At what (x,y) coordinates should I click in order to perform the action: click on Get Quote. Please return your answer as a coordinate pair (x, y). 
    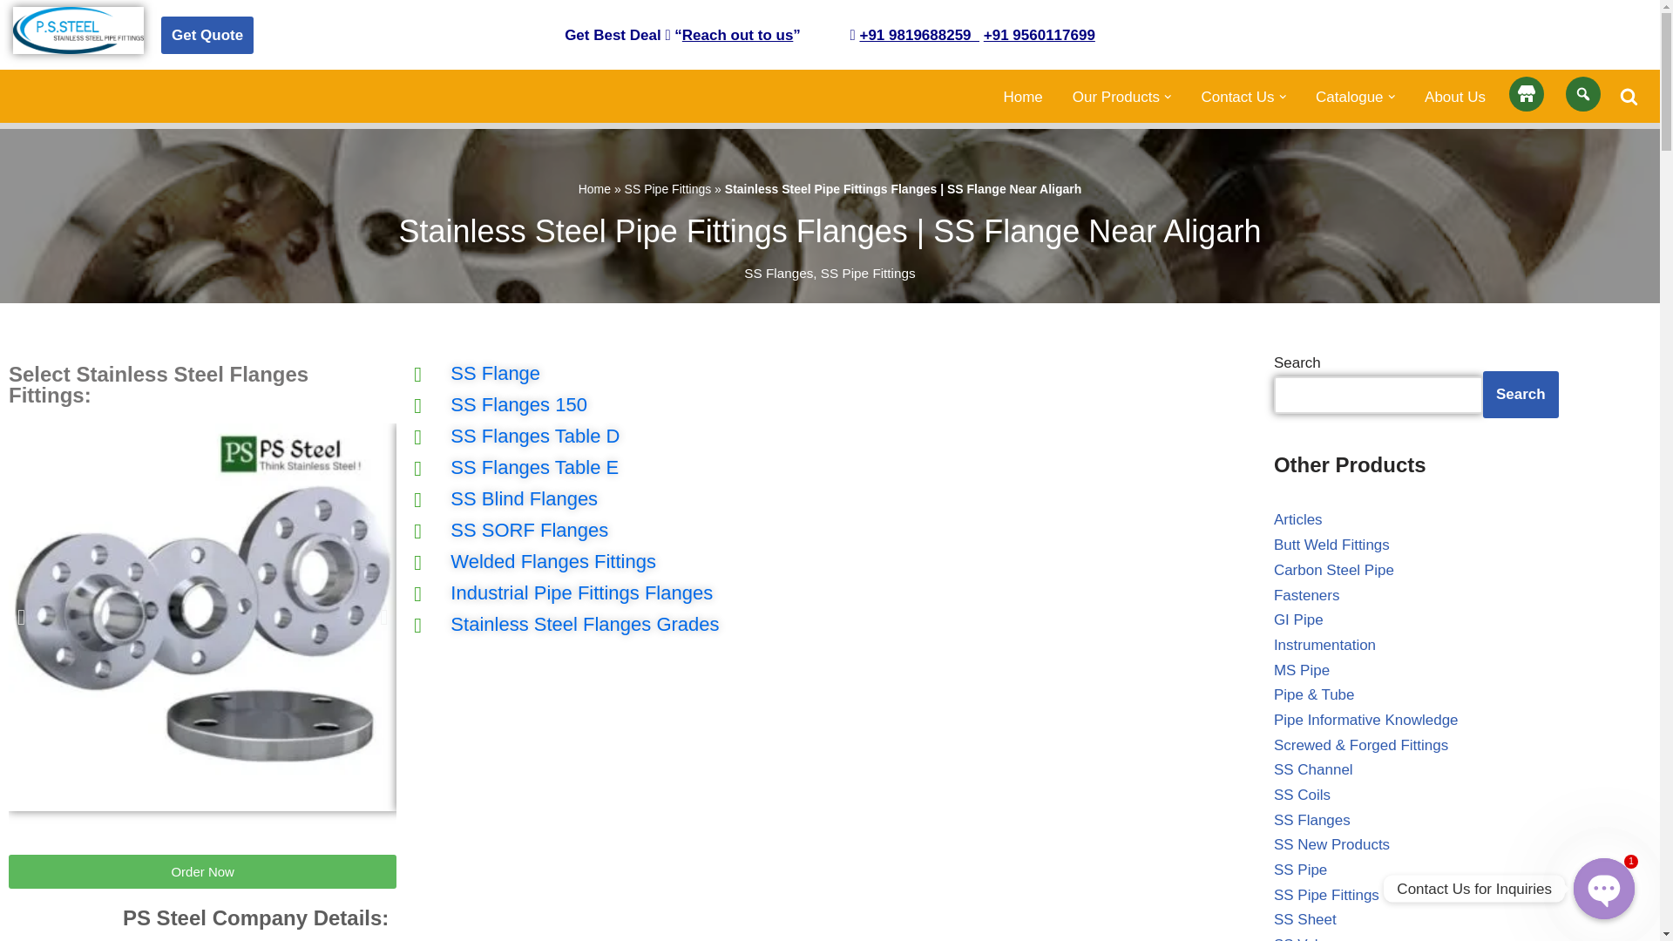
    Looking at the image, I should click on (207, 35).